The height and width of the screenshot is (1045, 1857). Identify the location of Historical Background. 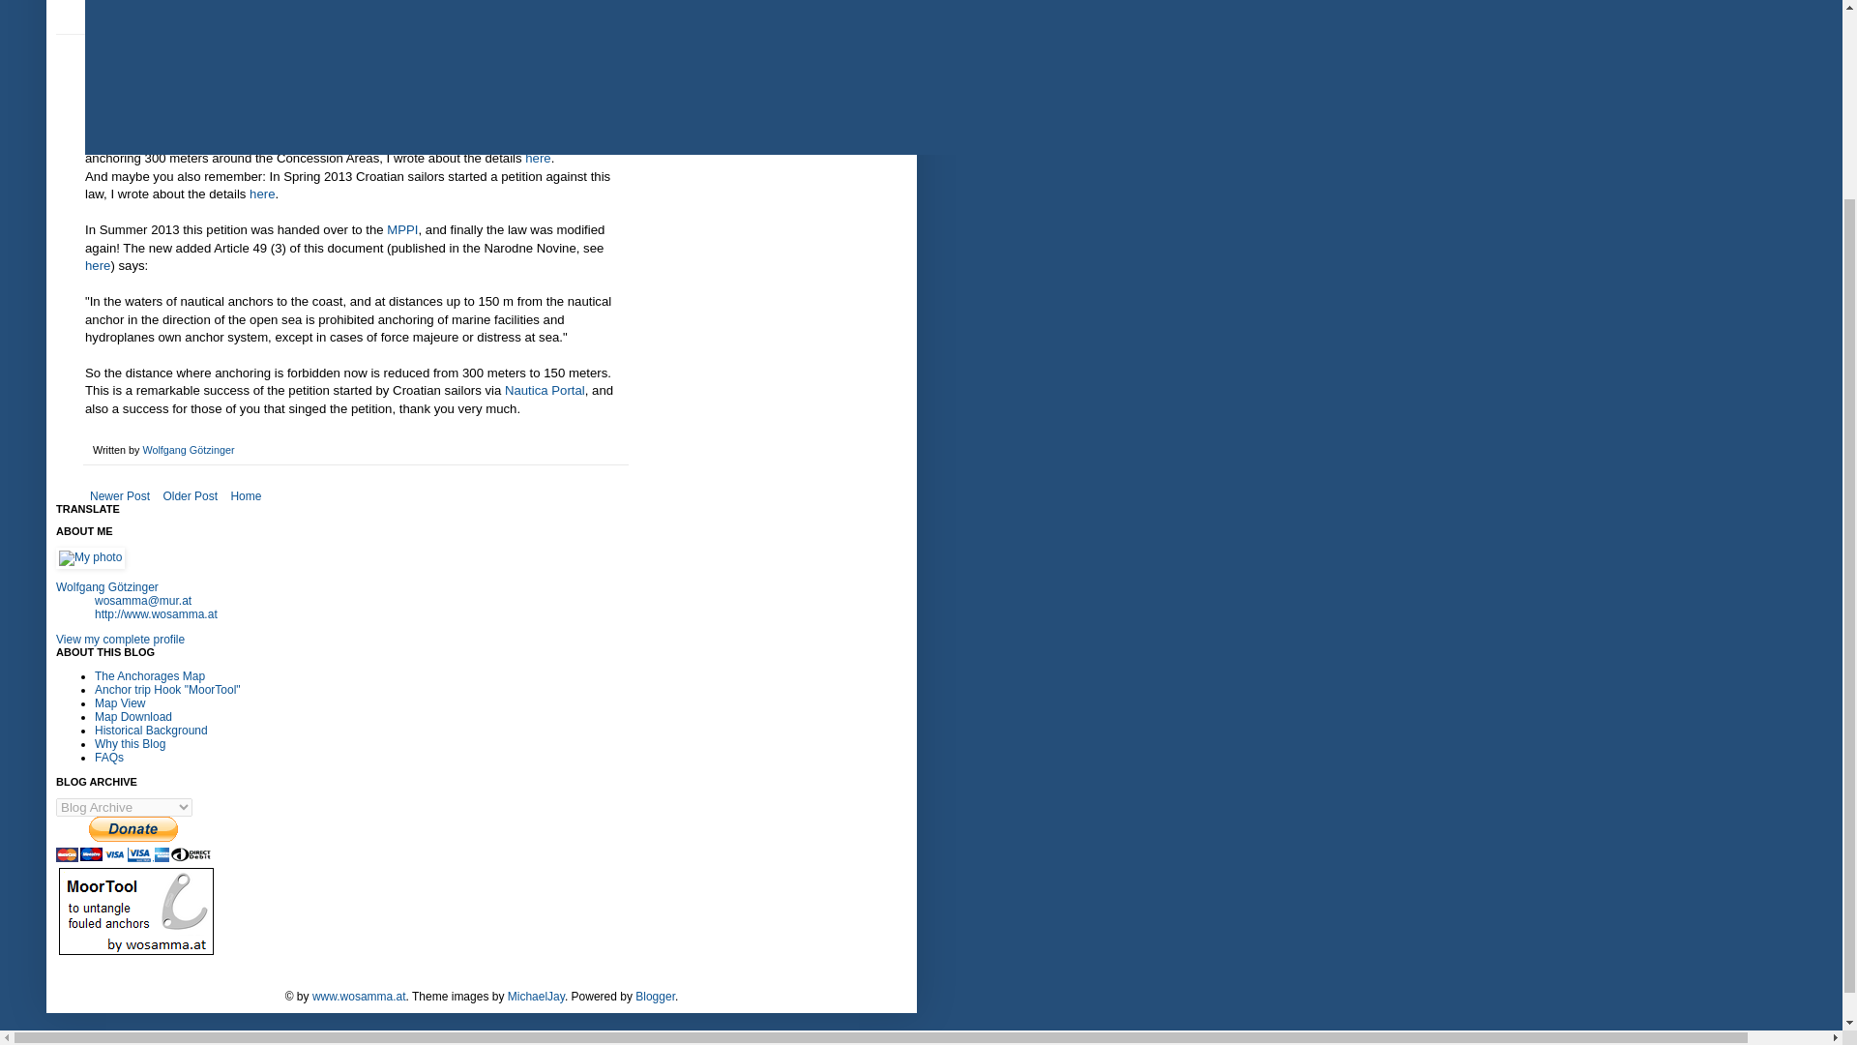
(151, 731).